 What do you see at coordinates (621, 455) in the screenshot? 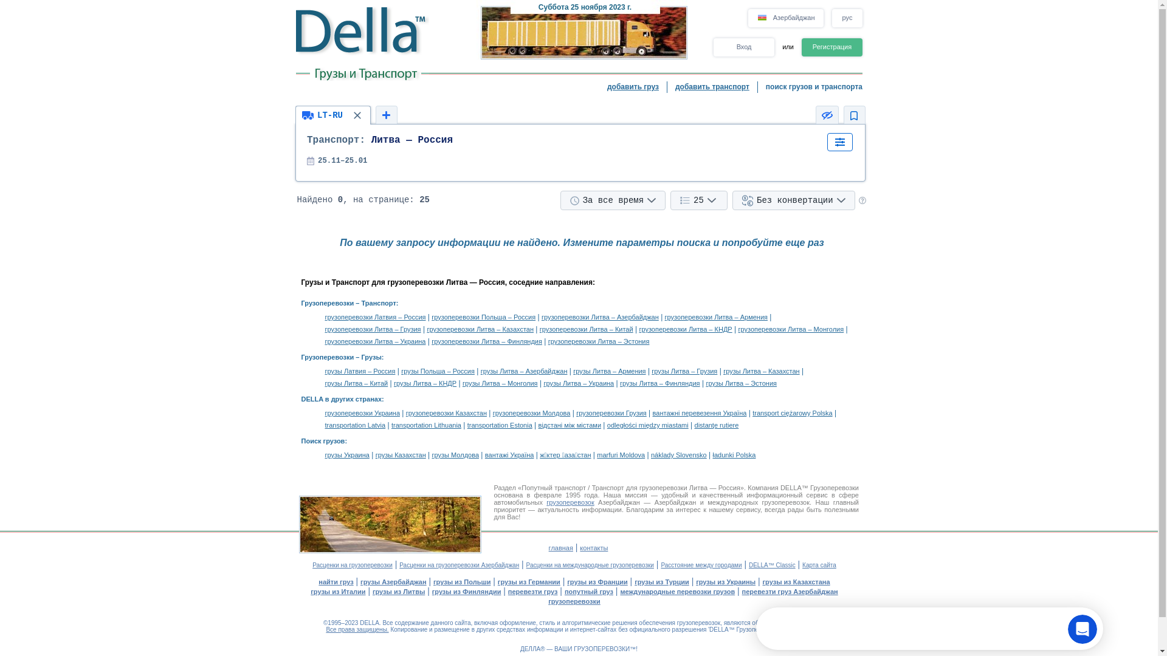
I see `marfuri Moldova` at bounding box center [621, 455].